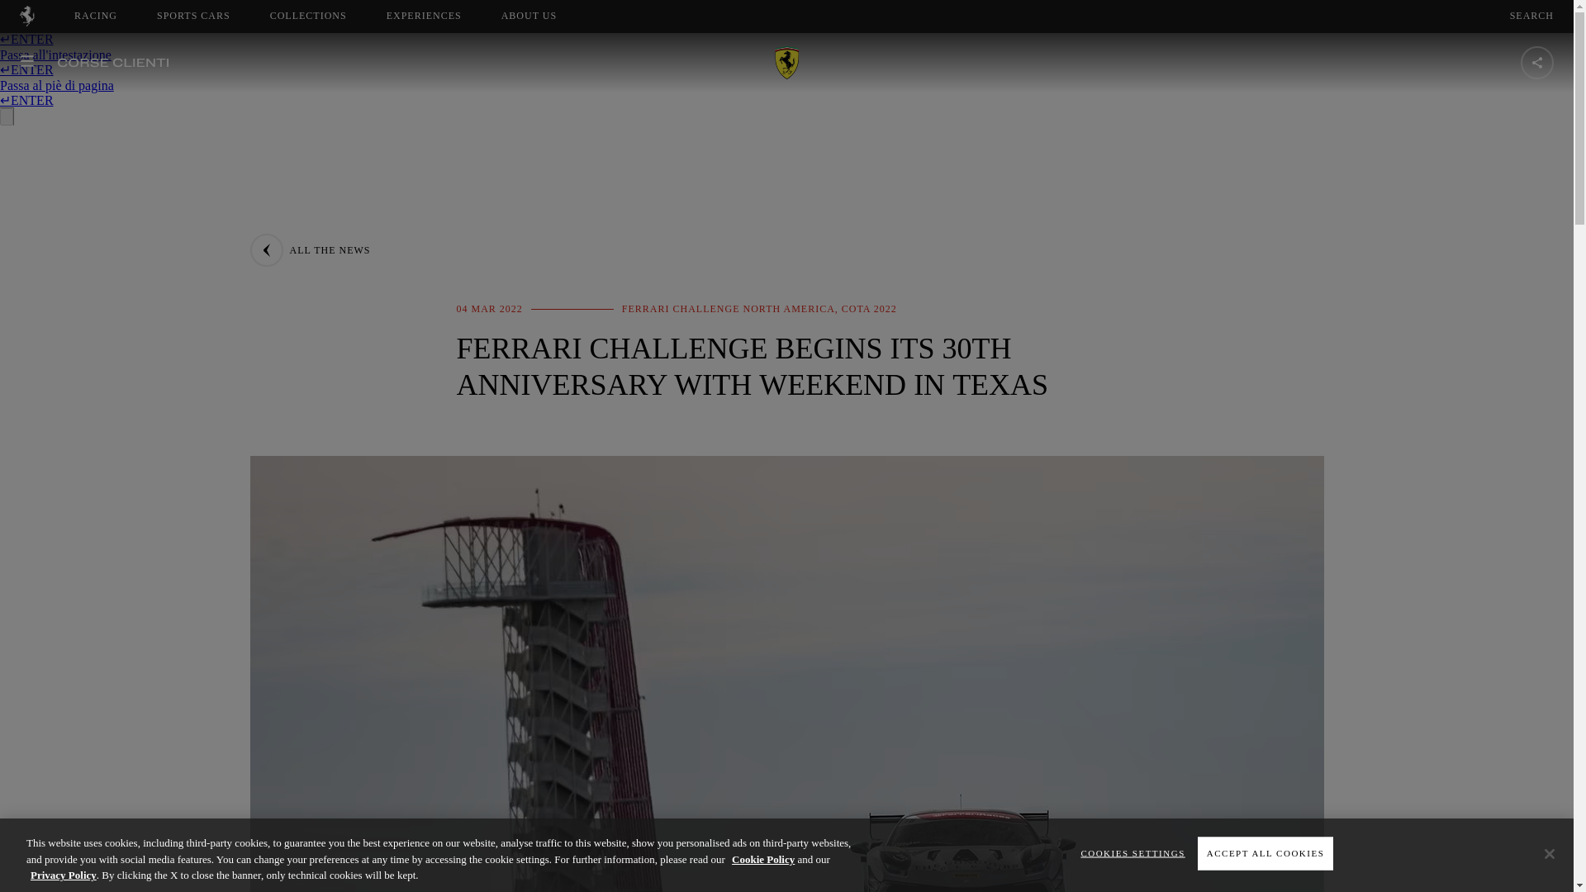 The width and height of the screenshot is (1586, 892). I want to click on RACING, so click(96, 16).